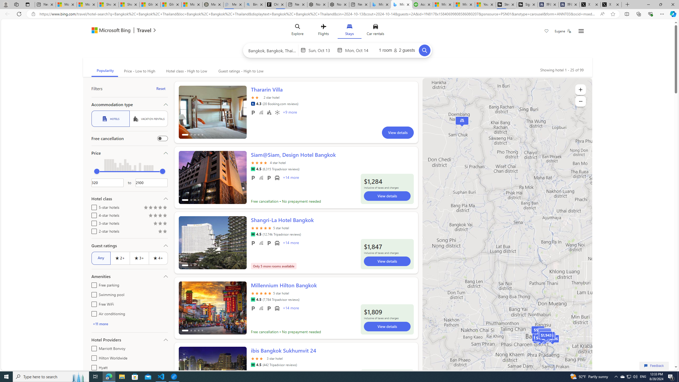 This screenshot has height=382, width=679. I want to click on Manatee Mortality Statistics | FWC, so click(213, 5).